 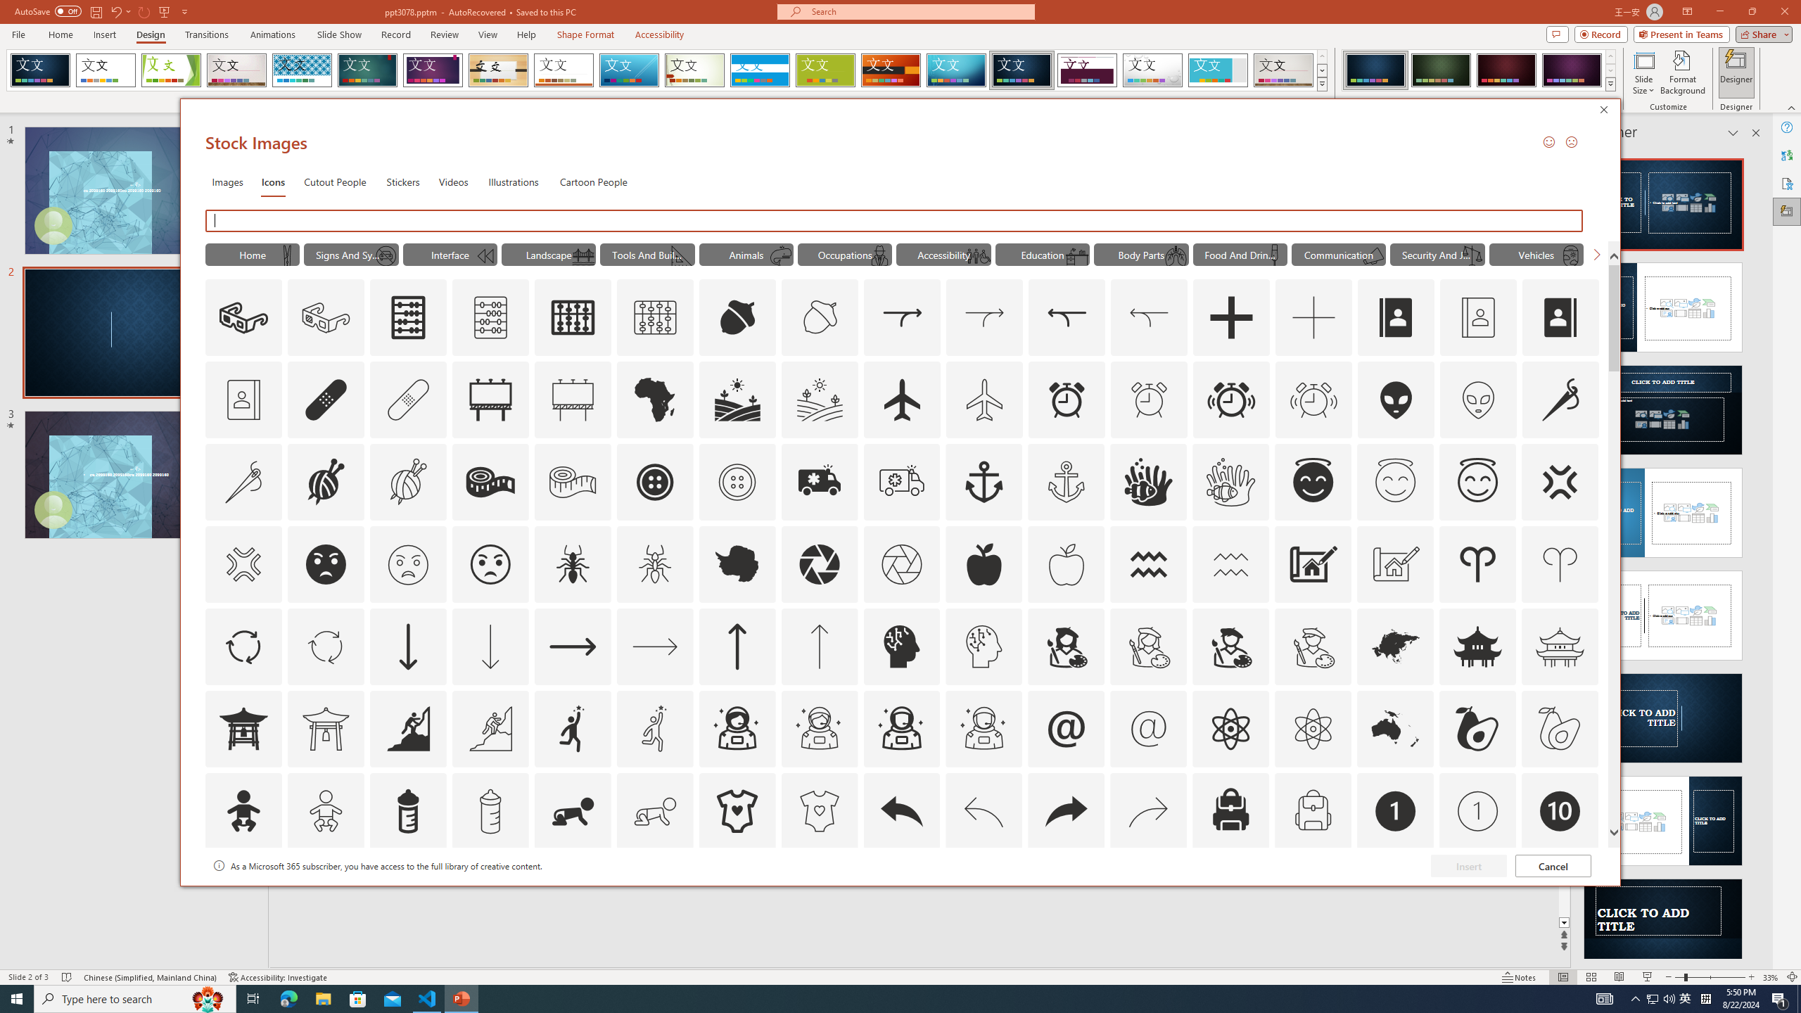 I want to click on AutomationID: Icons_Back_LTR, so click(x=902, y=811).